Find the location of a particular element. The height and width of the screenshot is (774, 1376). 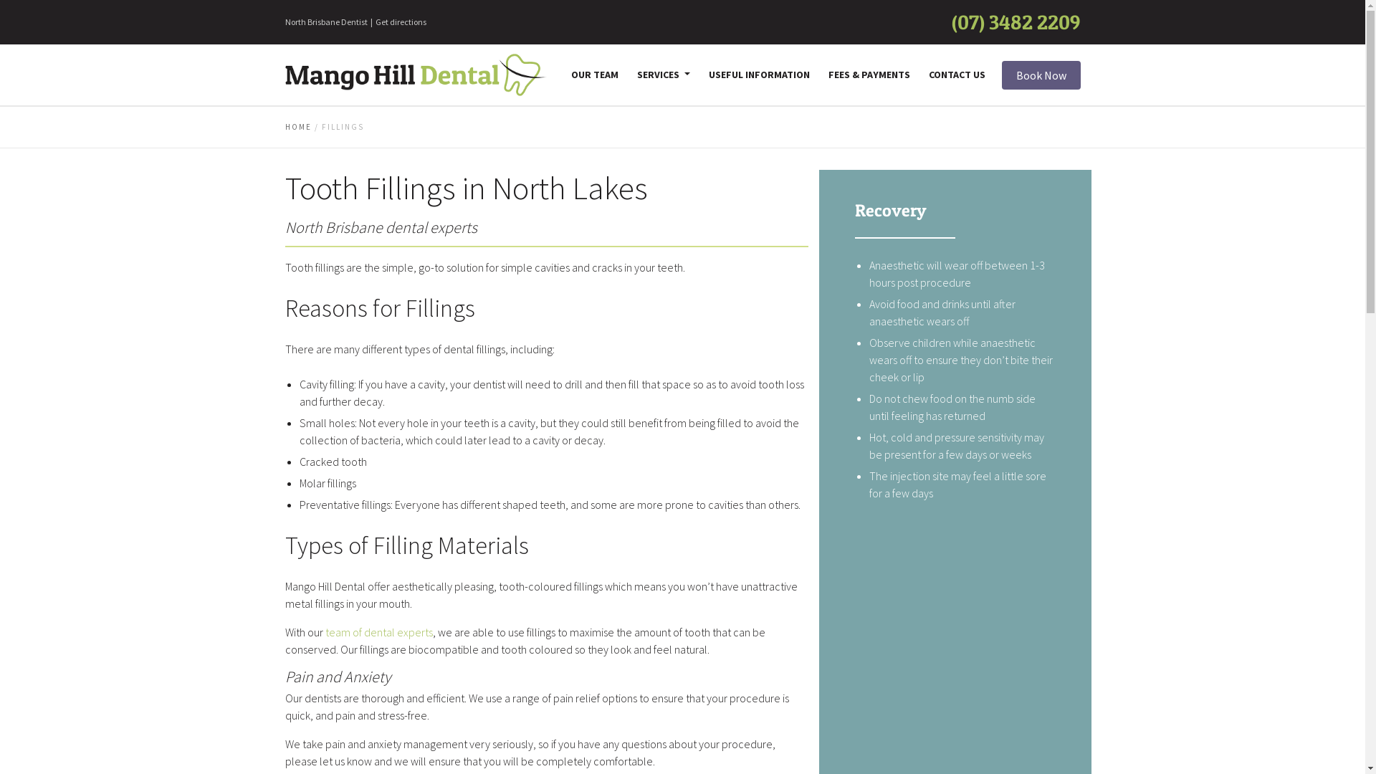

Get directions is located at coordinates (401, 21).